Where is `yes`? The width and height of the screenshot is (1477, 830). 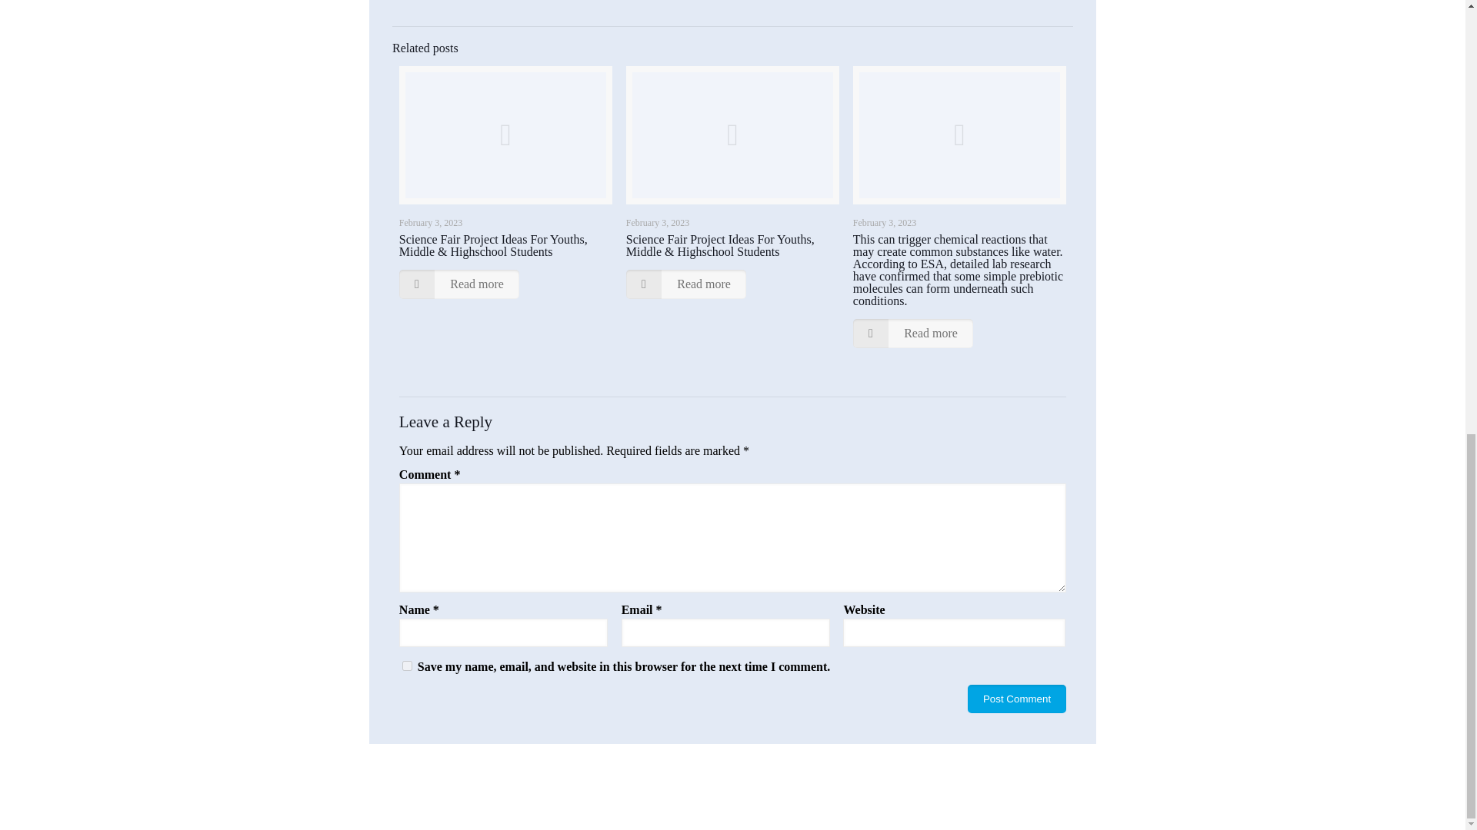 yes is located at coordinates (406, 666).